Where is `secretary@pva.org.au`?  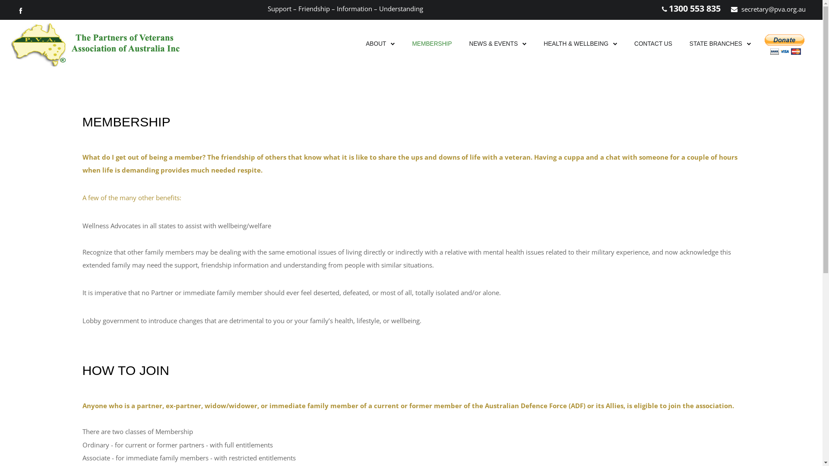 secretary@pva.org.au is located at coordinates (774, 9).